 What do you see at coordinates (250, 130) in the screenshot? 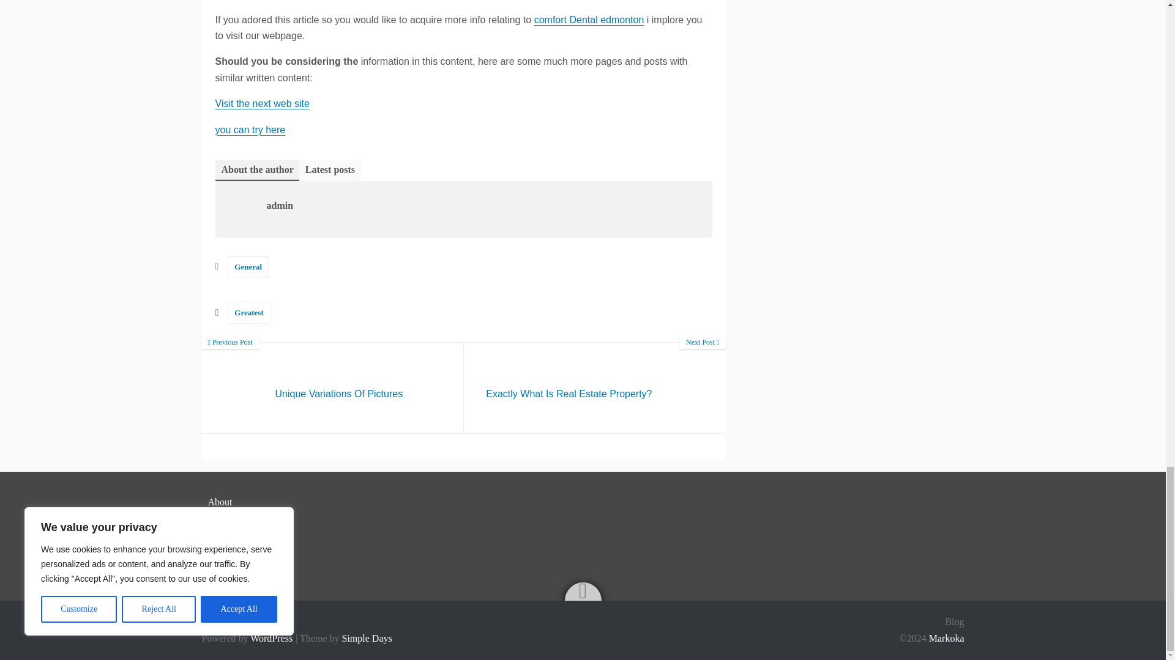
I see `Visit the next web site` at bounding box center [250, 130].